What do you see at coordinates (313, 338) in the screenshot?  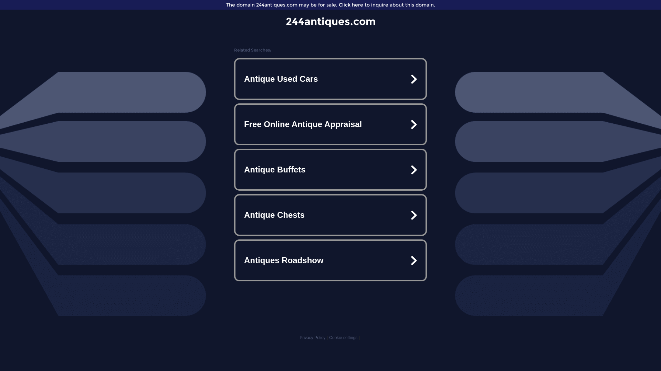 I see `Privacy Policy` at bounding box center [313, 338].